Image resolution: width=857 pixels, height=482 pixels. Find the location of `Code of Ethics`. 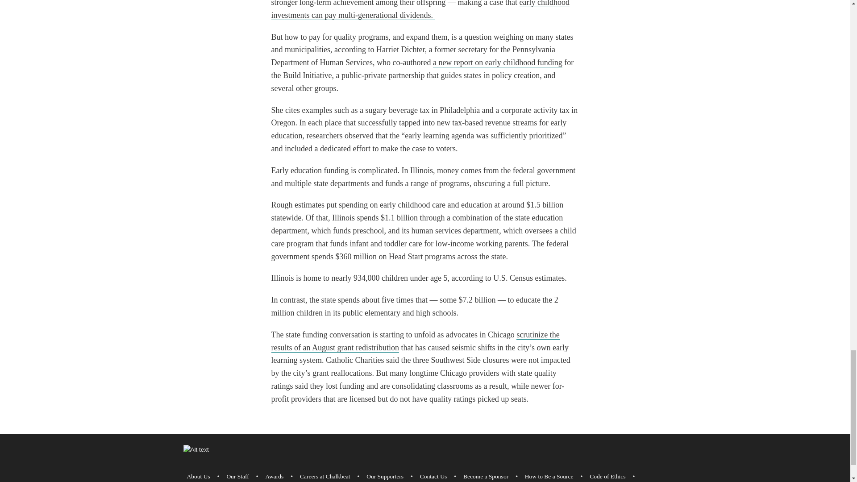

Code of Ethics is located at coordinates (607, 475).